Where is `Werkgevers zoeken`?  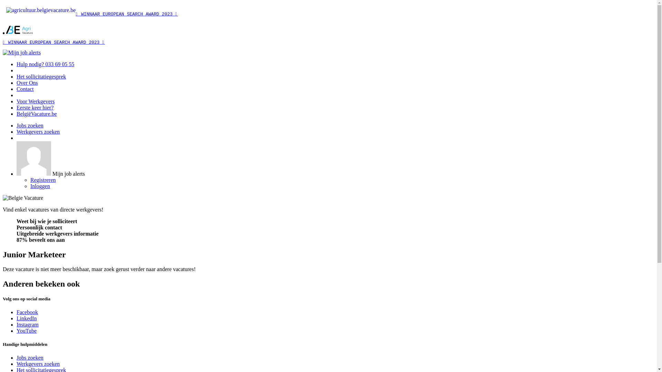
Werkgevers zoeken is located at coordinates (38, 364).